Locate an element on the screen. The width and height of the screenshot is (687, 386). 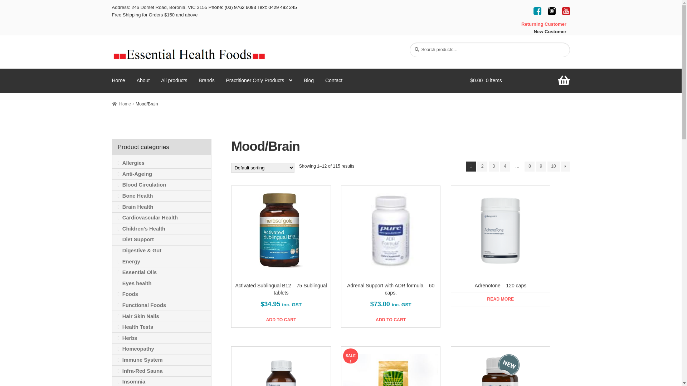
Bone Health is located at coordinates (162, 196).